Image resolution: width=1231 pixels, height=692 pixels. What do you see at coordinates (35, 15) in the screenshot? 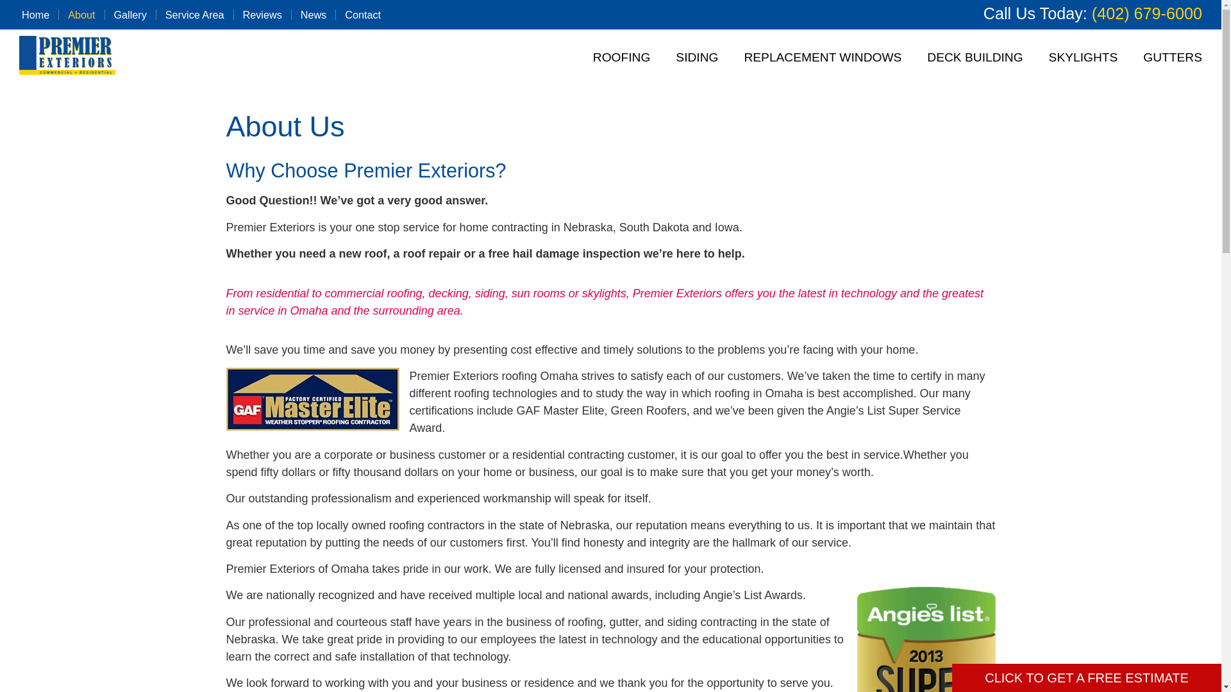
I see `Home` at bounding box center [35, 15].